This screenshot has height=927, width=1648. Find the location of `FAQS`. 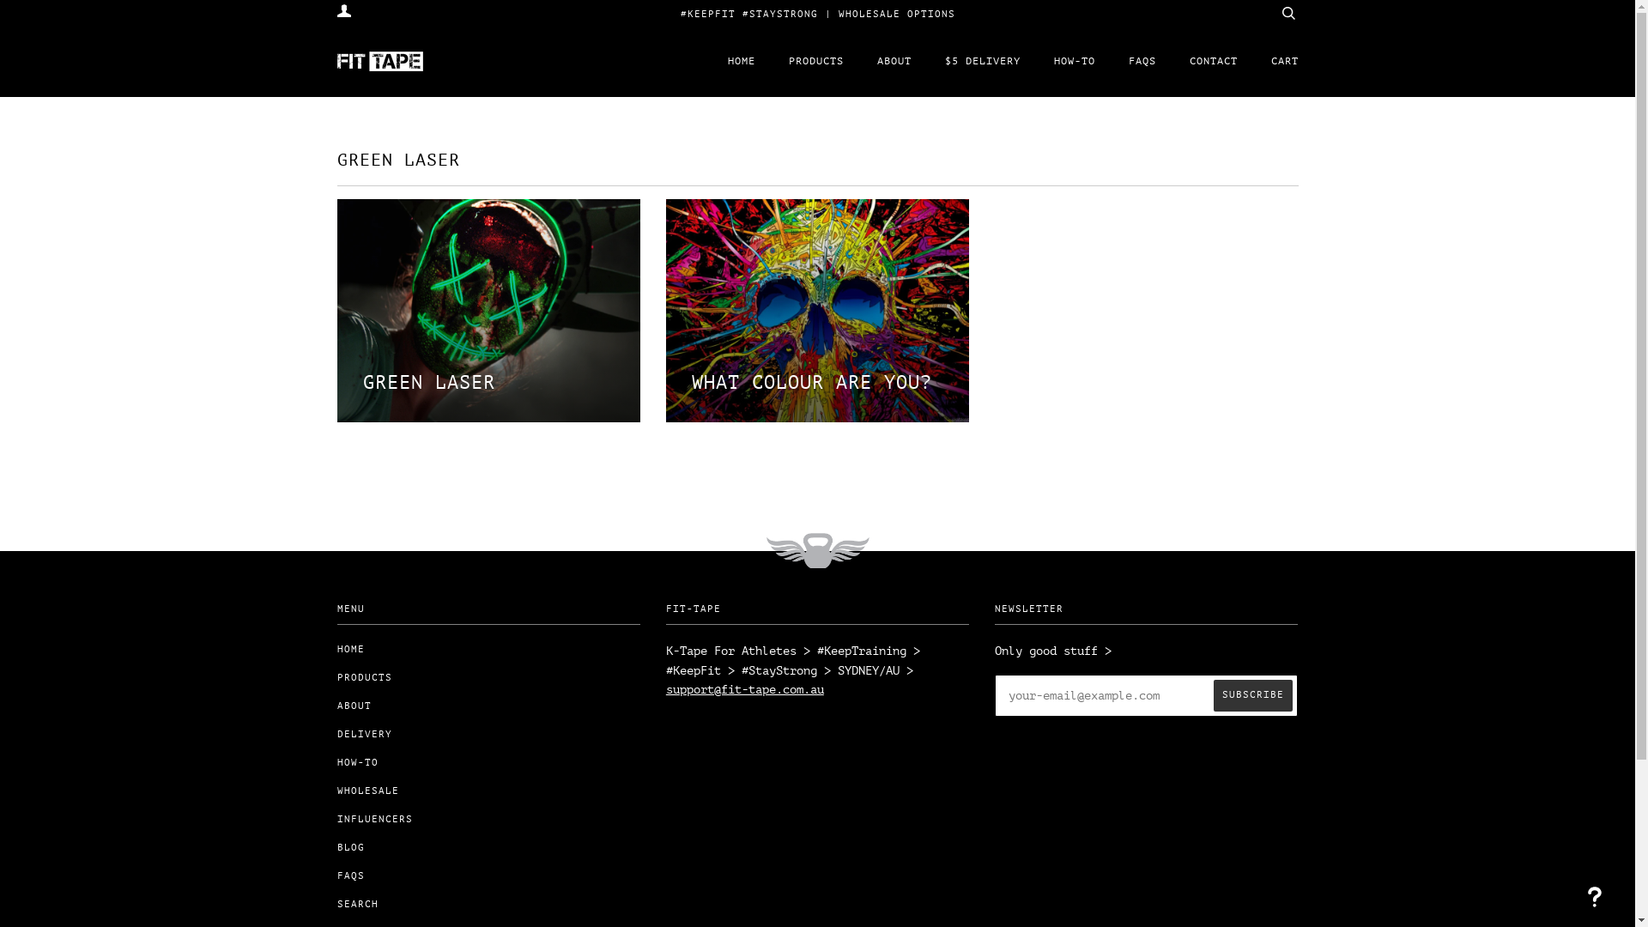

FAQS is located at coordinates (350, 875).